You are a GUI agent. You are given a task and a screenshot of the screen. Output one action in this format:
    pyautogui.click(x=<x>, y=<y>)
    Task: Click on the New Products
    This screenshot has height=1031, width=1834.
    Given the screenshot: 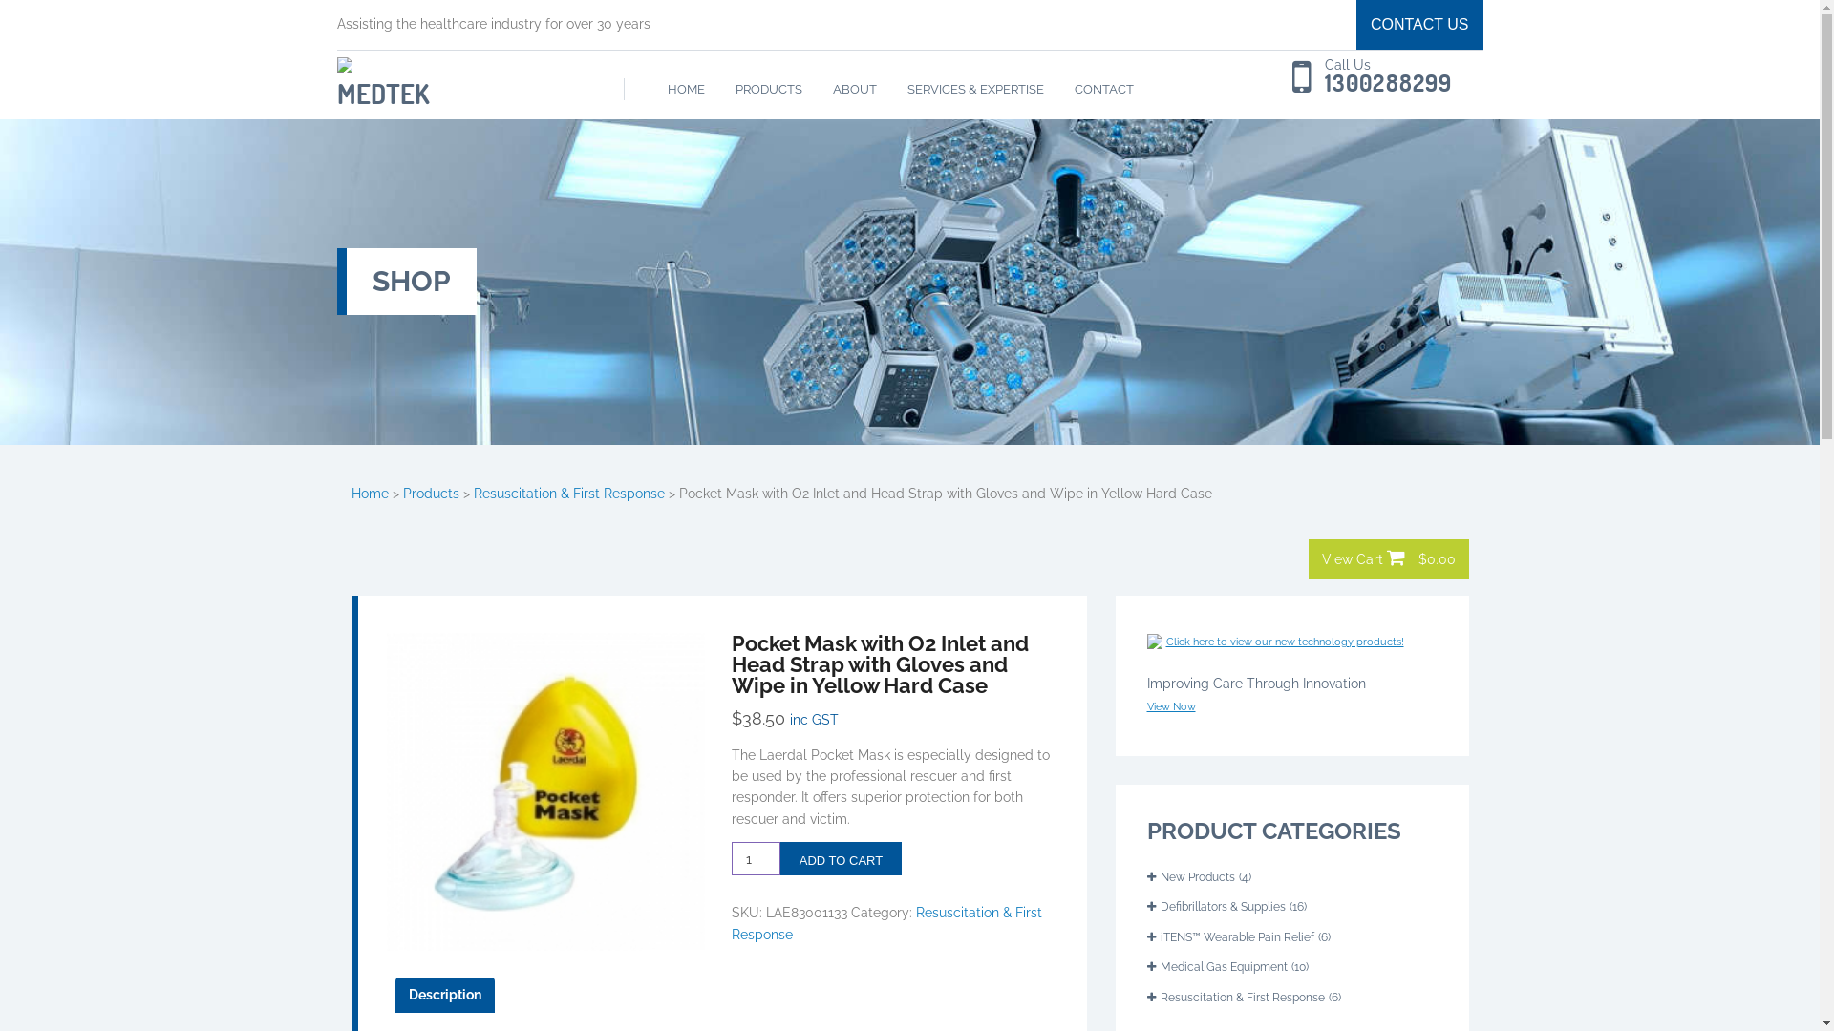 What is the action you would take?
    pyautogui.click(x=1190, y=877)
    